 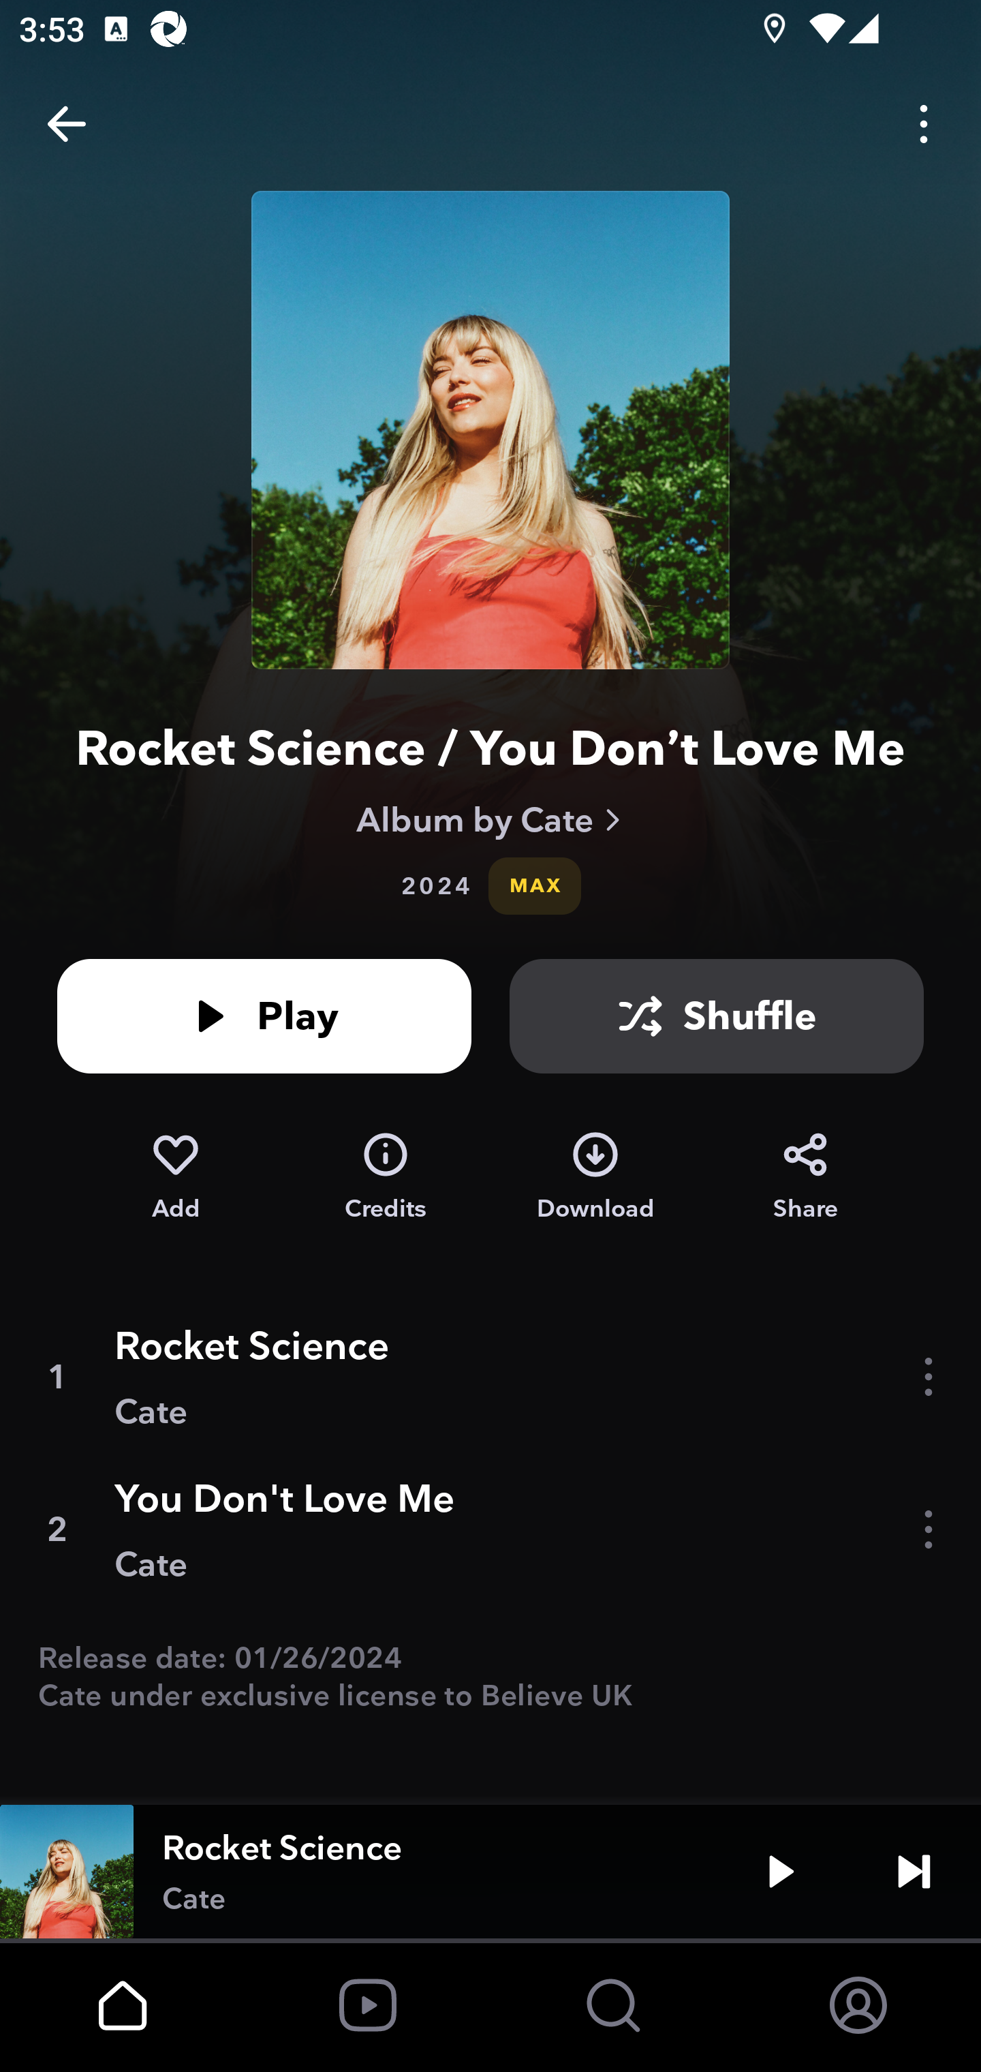 I want to click on Play, so click(x=781, y=1872).